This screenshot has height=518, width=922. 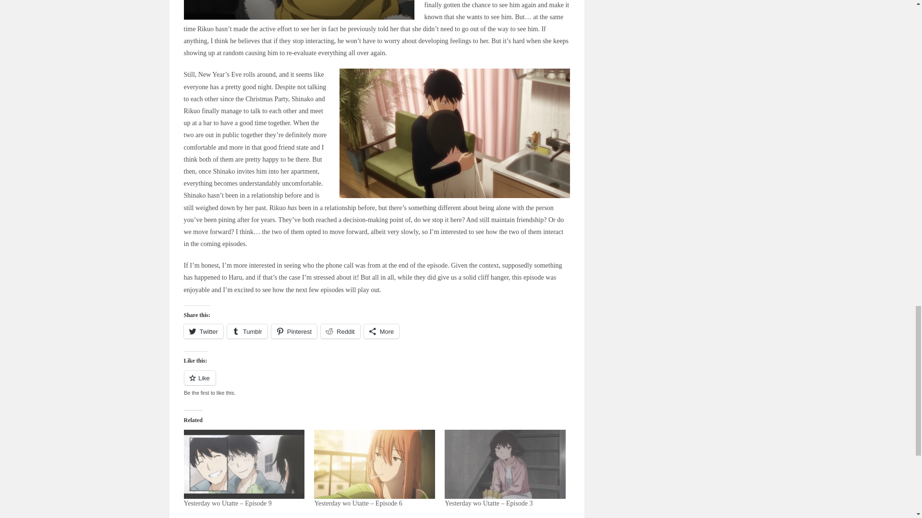 What do you see at coordinates (203, 331) in the screenshot?
I see `Click to share on Twitter` at bounding box center [203, 331].